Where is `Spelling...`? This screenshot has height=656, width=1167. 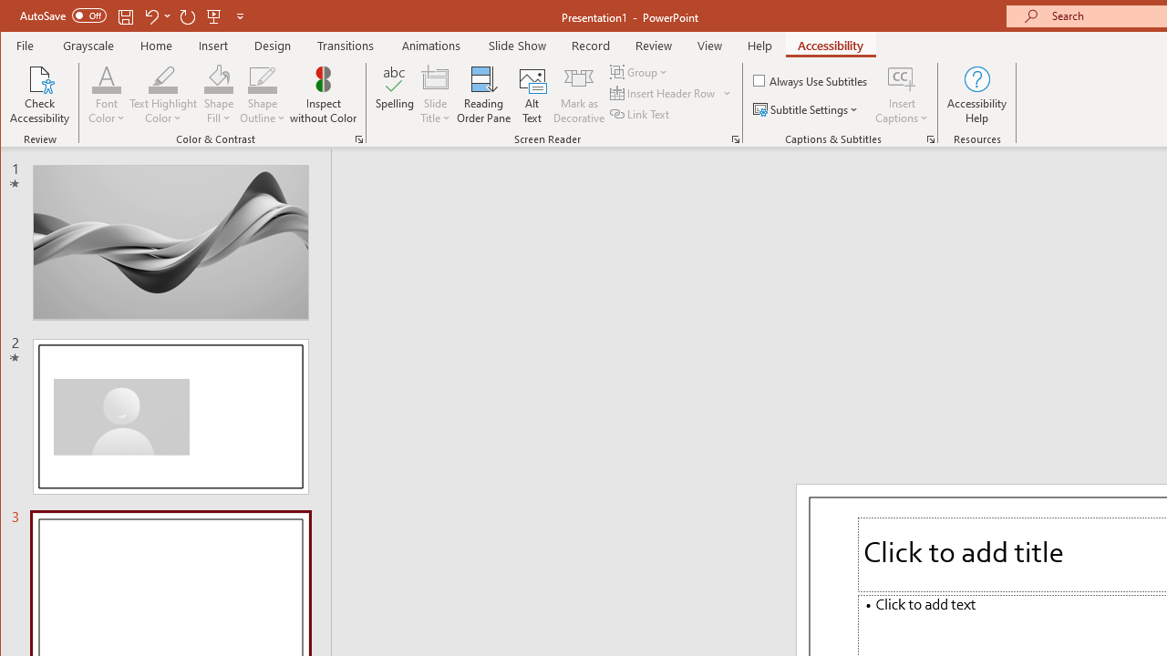 Spelling... is located at coordinates (394, 95).